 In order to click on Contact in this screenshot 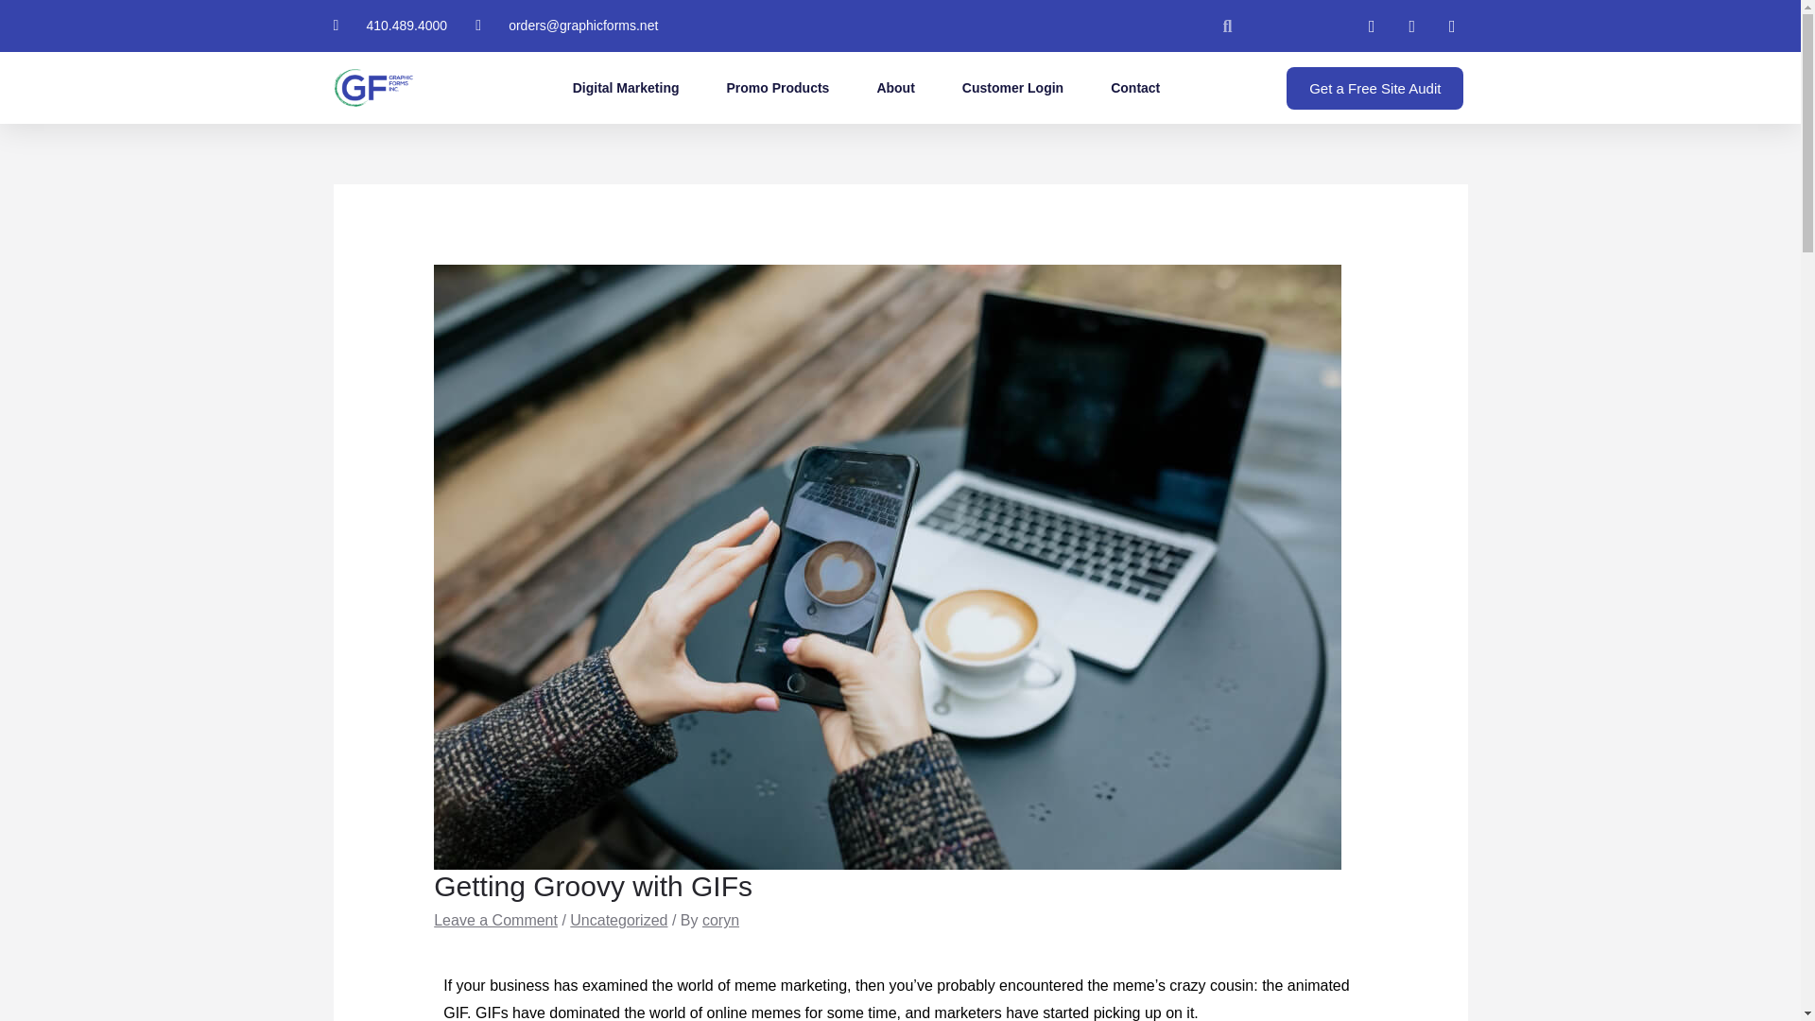, I will do `click(1134, 87)`.